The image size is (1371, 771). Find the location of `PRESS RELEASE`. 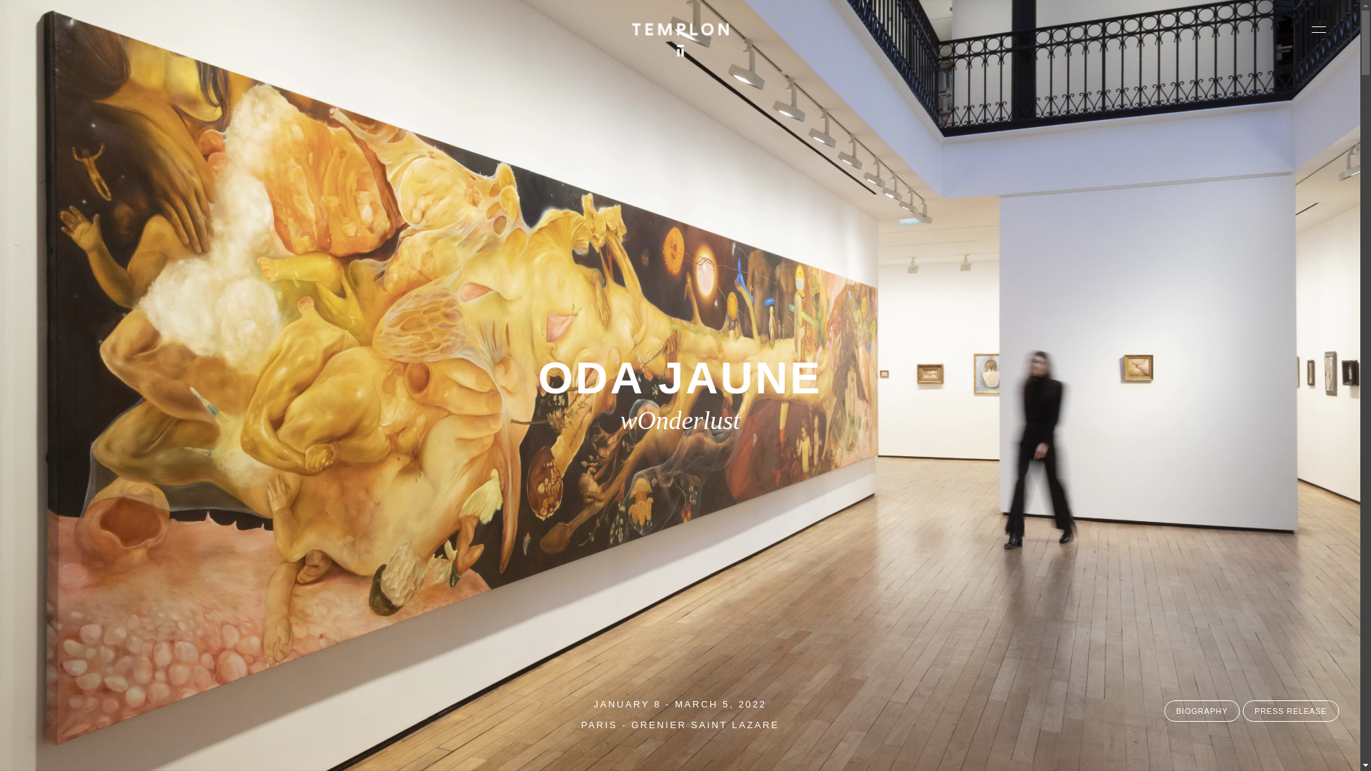

PRESS RELEASE is located at coordinates (1290, 710).